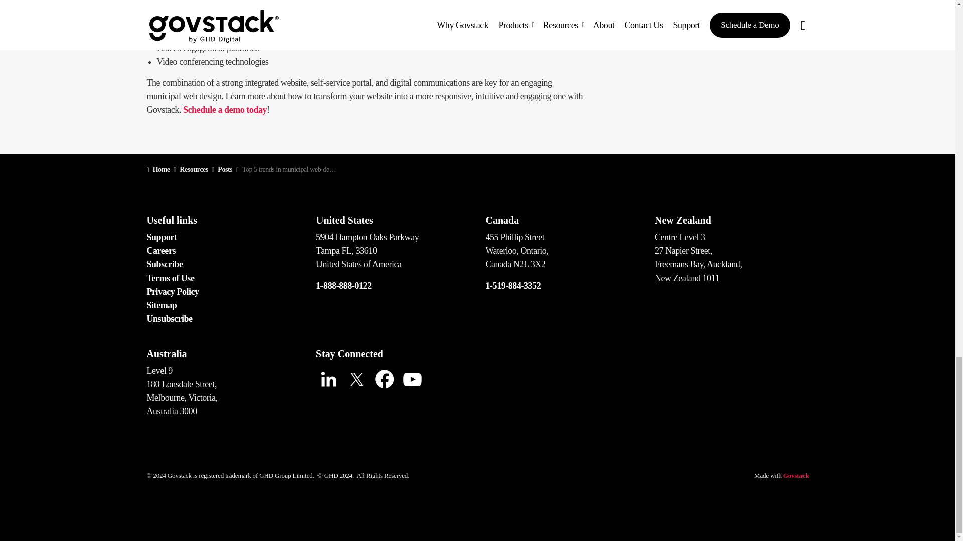 The width and height of the screenshot is (963, 541). Describe the element at coordinates (169, 319) in the screenshot. I see `Unsubscribe` at that location.